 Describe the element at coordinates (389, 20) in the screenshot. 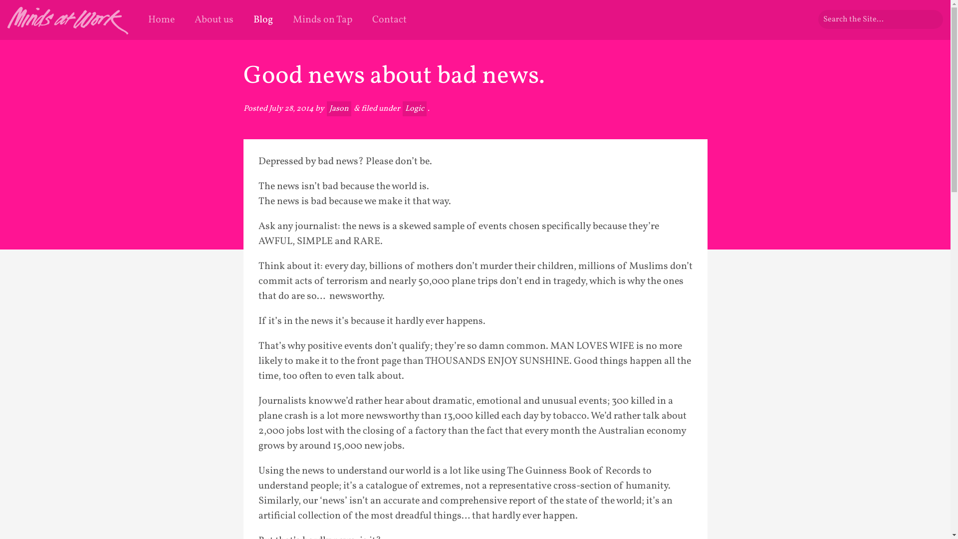

I see `Contact` at that location.